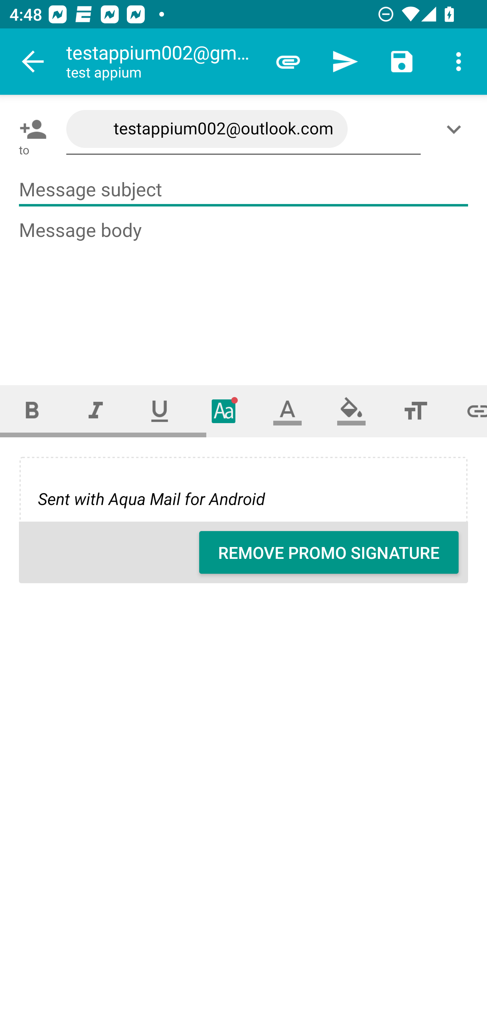 The height and width of the screenshot is (1029, 487). What do you see at coordinates (402, 62) in the screenshot?
I see `Save` at bounding box center [402, 62].